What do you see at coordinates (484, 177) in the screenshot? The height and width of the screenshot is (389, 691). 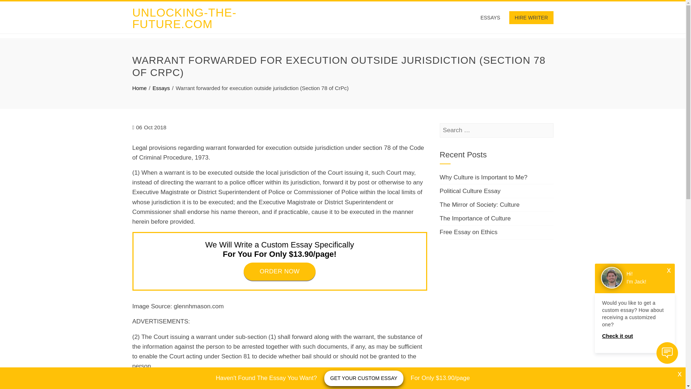 I see `Why Culture is Important to Me?` at bounding box center [484, 177].